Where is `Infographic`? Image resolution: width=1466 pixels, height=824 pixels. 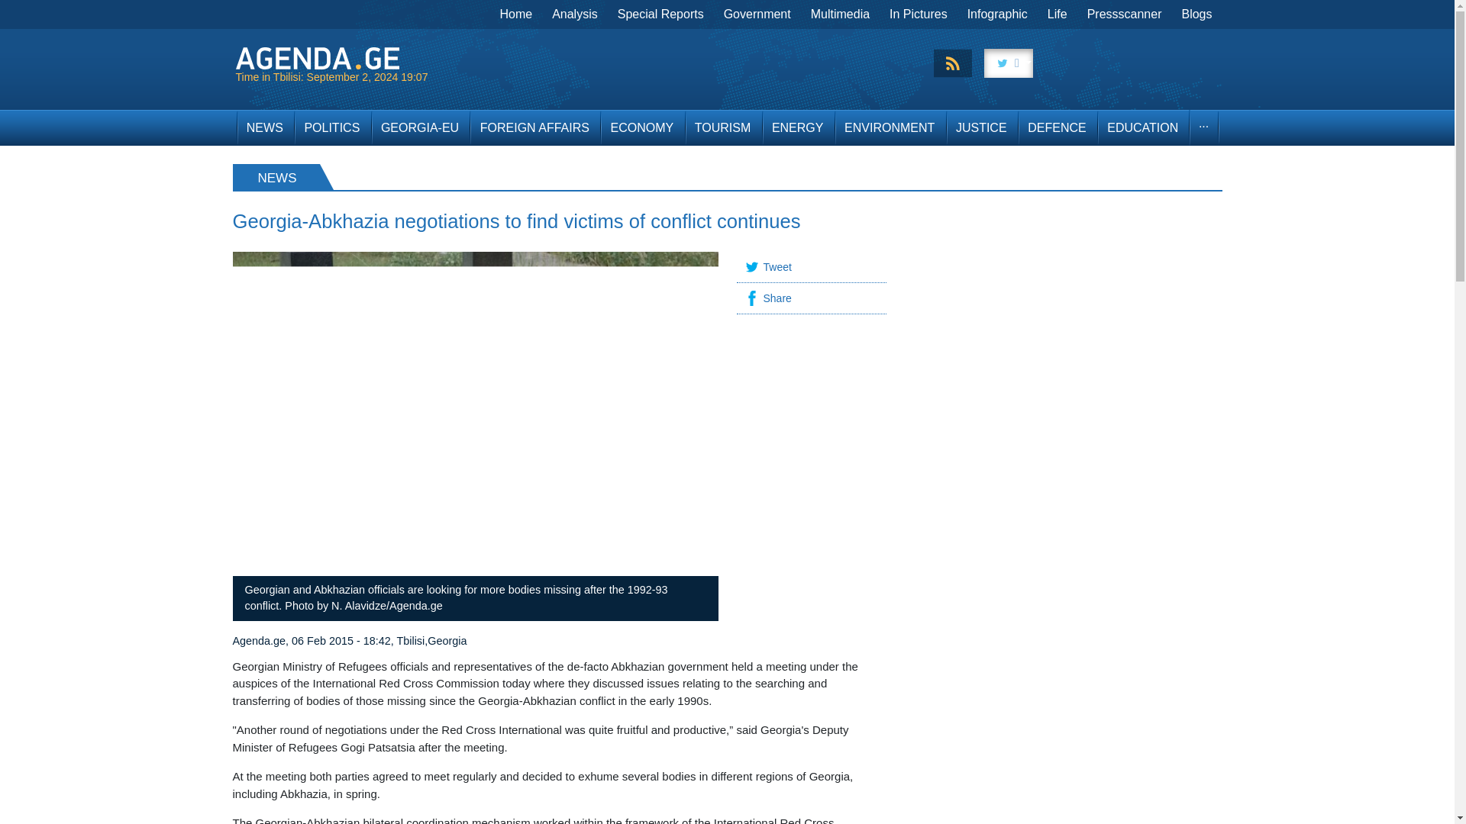 Infographic is located at coordinates (997, 14).